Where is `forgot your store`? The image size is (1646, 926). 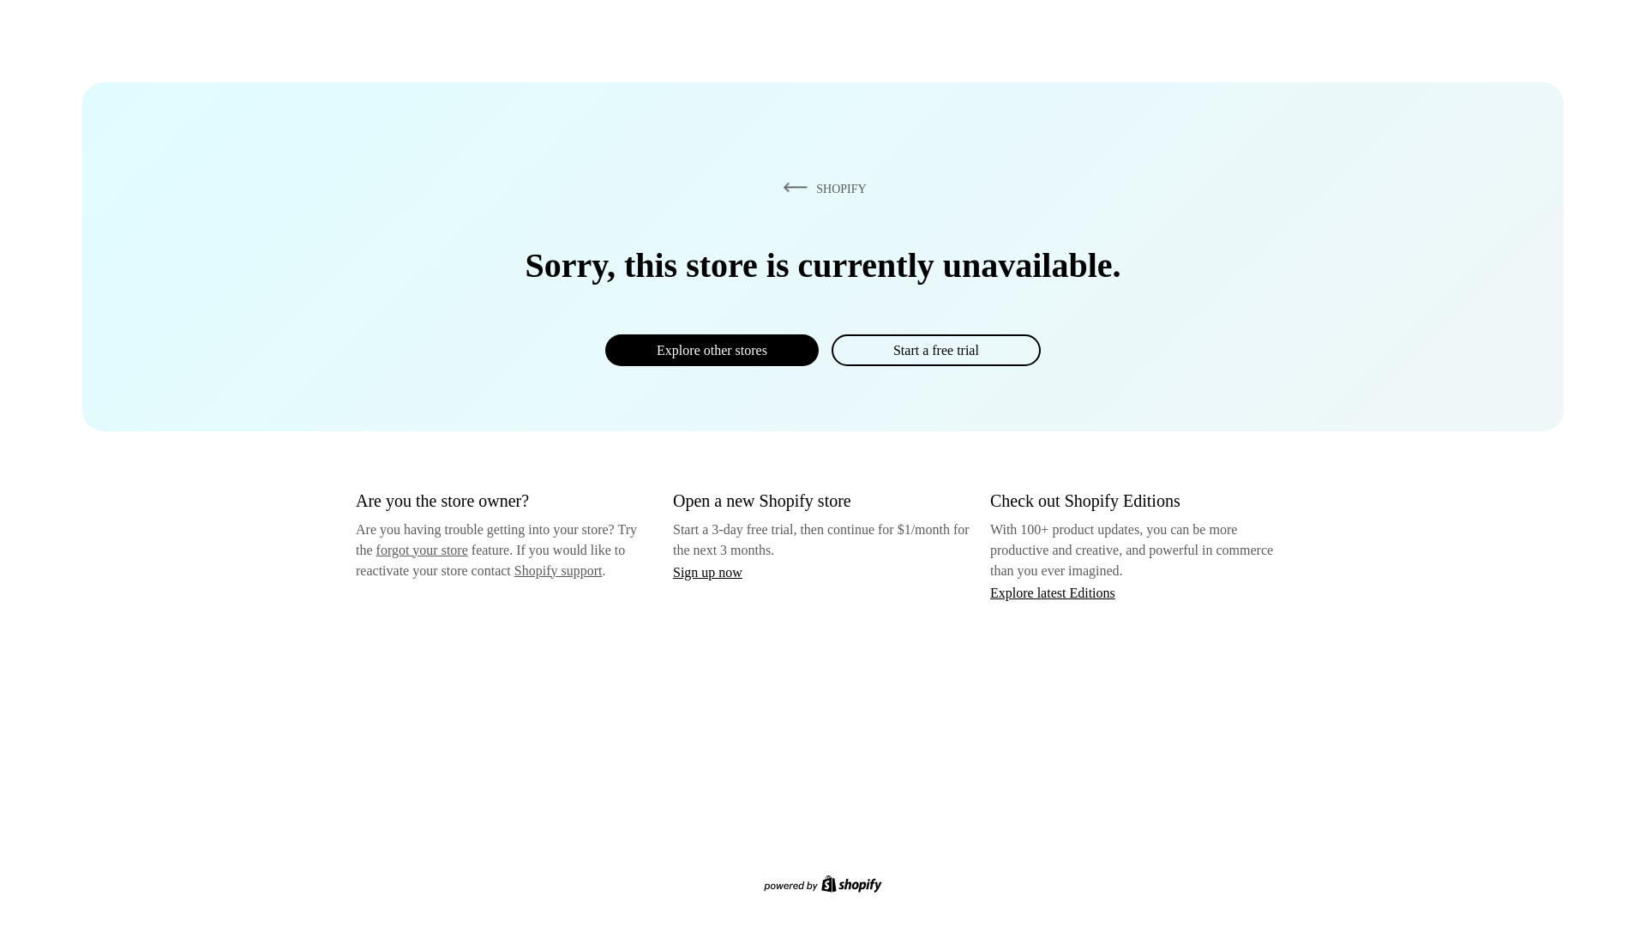 forgot your store is located at coordinates (422, 550).